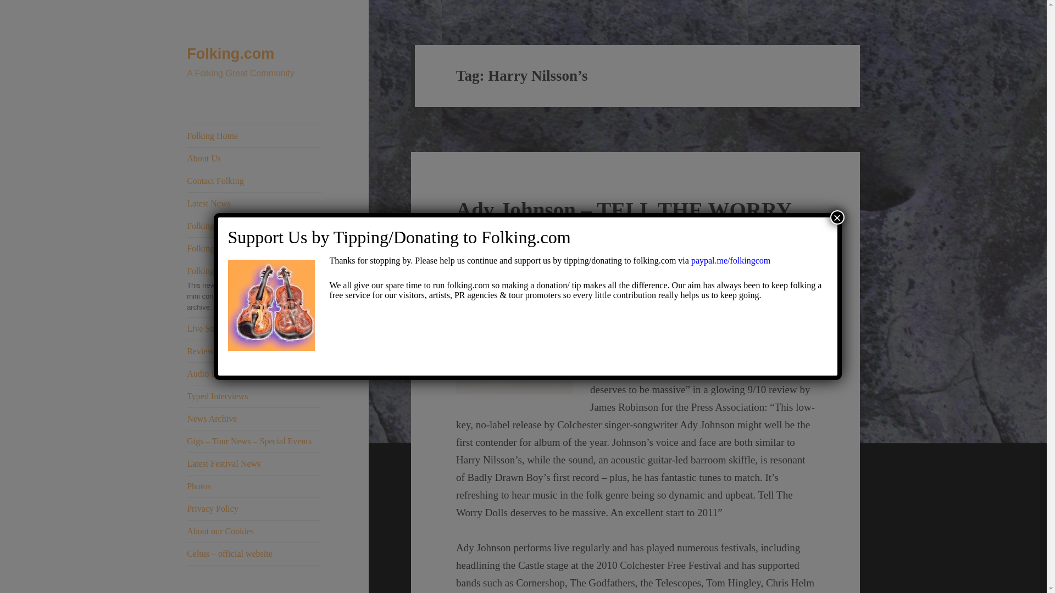 This screenshot has width=1055, height=593. I want to click on News Archive, so click(254, 419).